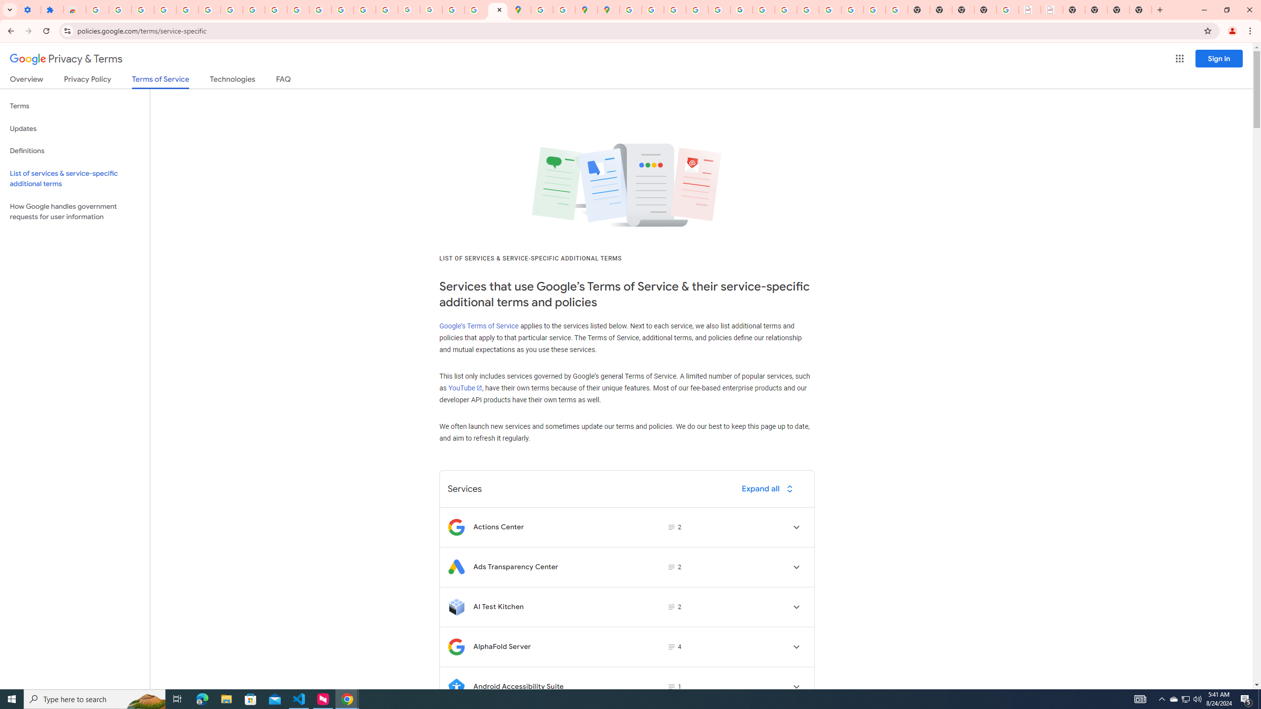 The height and width of the screenshot is (709, 1261). What do you see at coordinates (985, 10) in the screenshot?
I see `New Tab` at bounding box center [985, 10].